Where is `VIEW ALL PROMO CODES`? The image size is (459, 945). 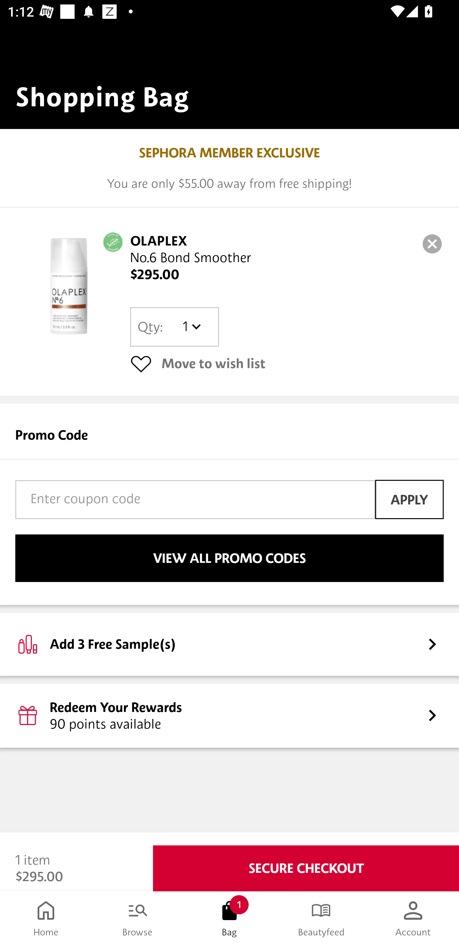
VIEW ALL PROMO CODES is located at coordinates (229, 558).